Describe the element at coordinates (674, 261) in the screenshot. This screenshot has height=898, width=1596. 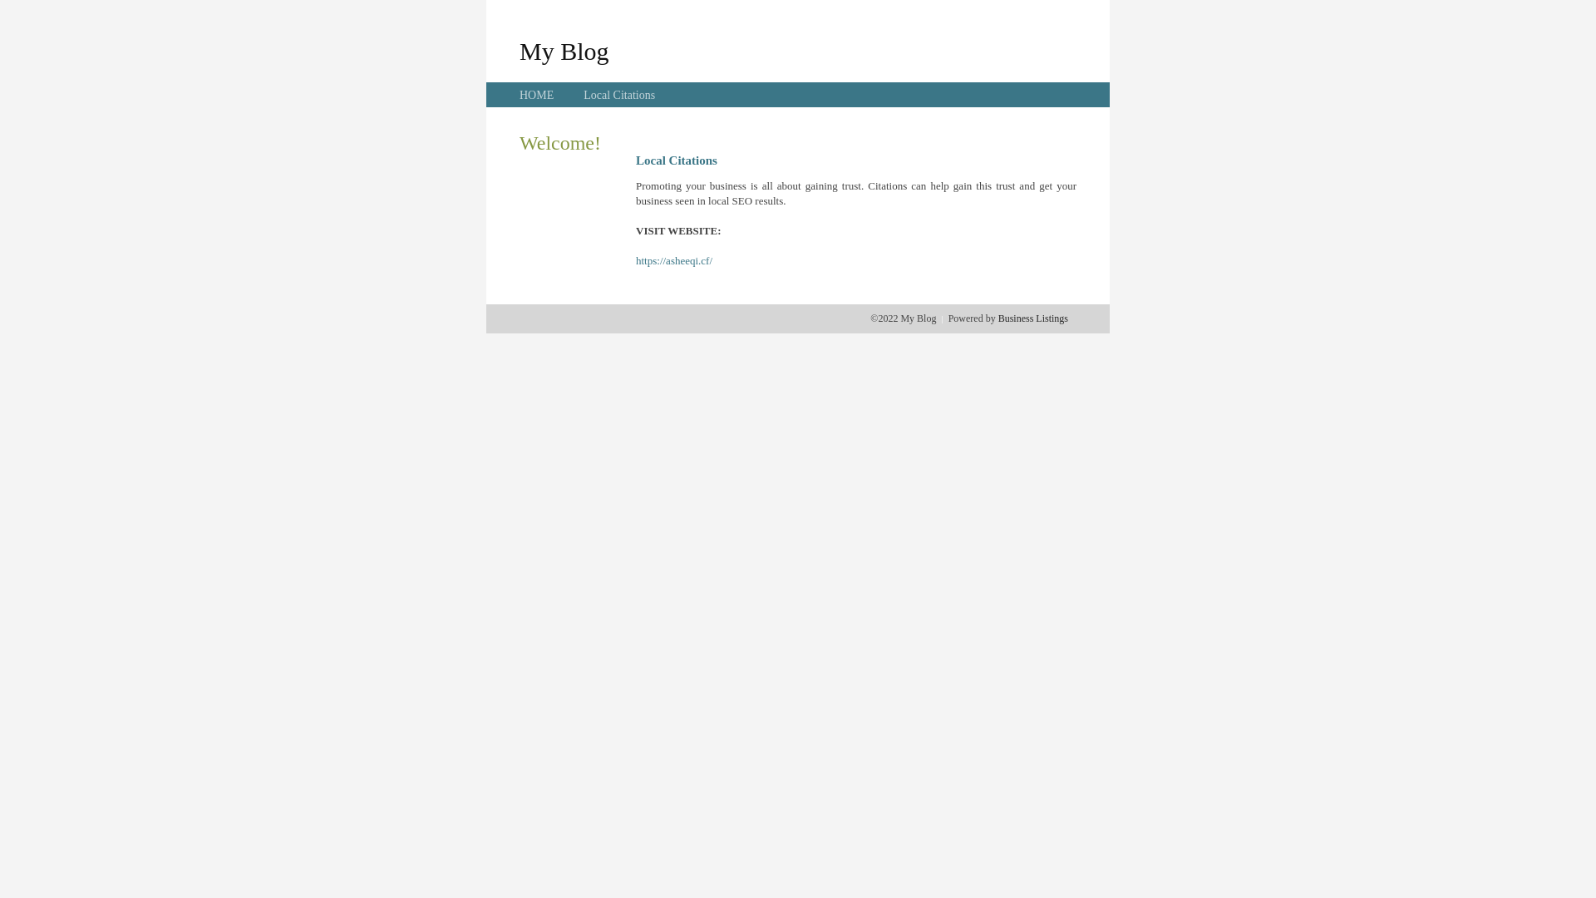
I see `https://asheeqi.cf/` at that location.